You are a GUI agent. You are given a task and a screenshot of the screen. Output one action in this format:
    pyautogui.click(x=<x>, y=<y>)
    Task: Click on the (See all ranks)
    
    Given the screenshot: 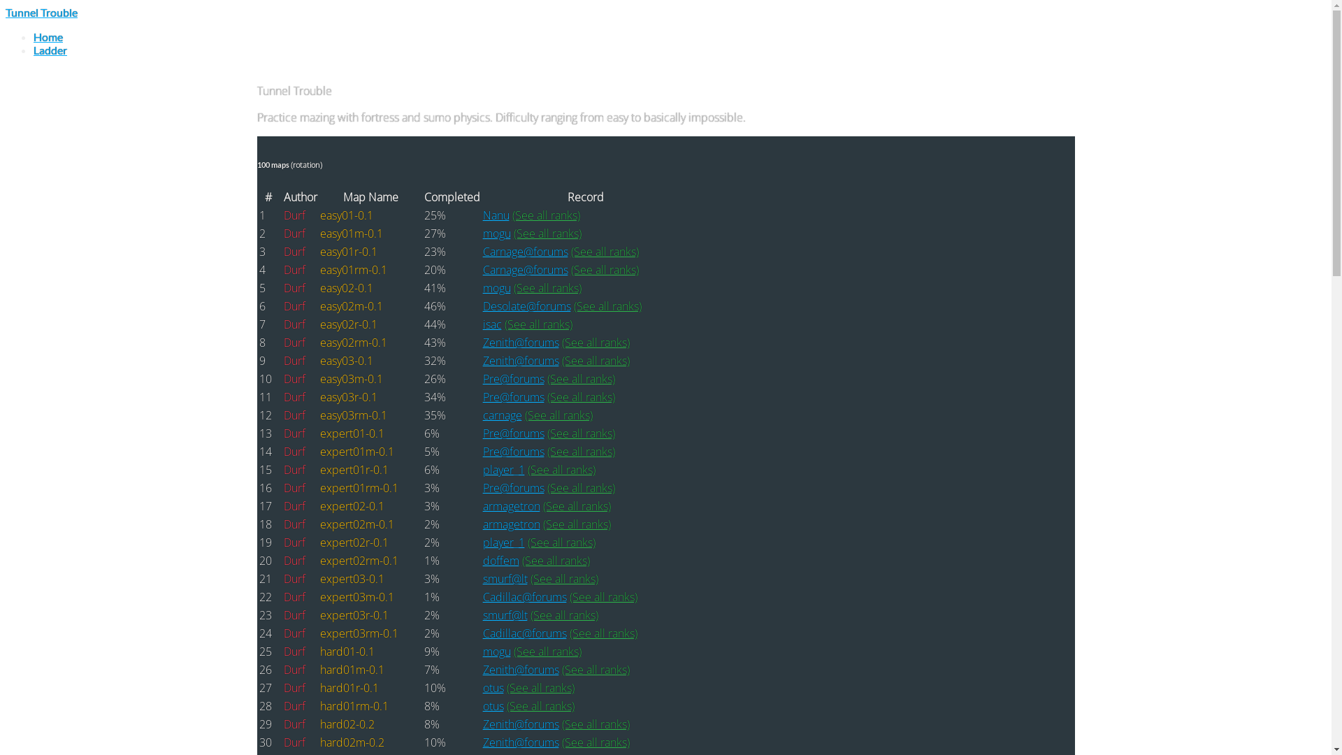 What is the action you would take?
    pyautogui.click(x=561, y=470)
    